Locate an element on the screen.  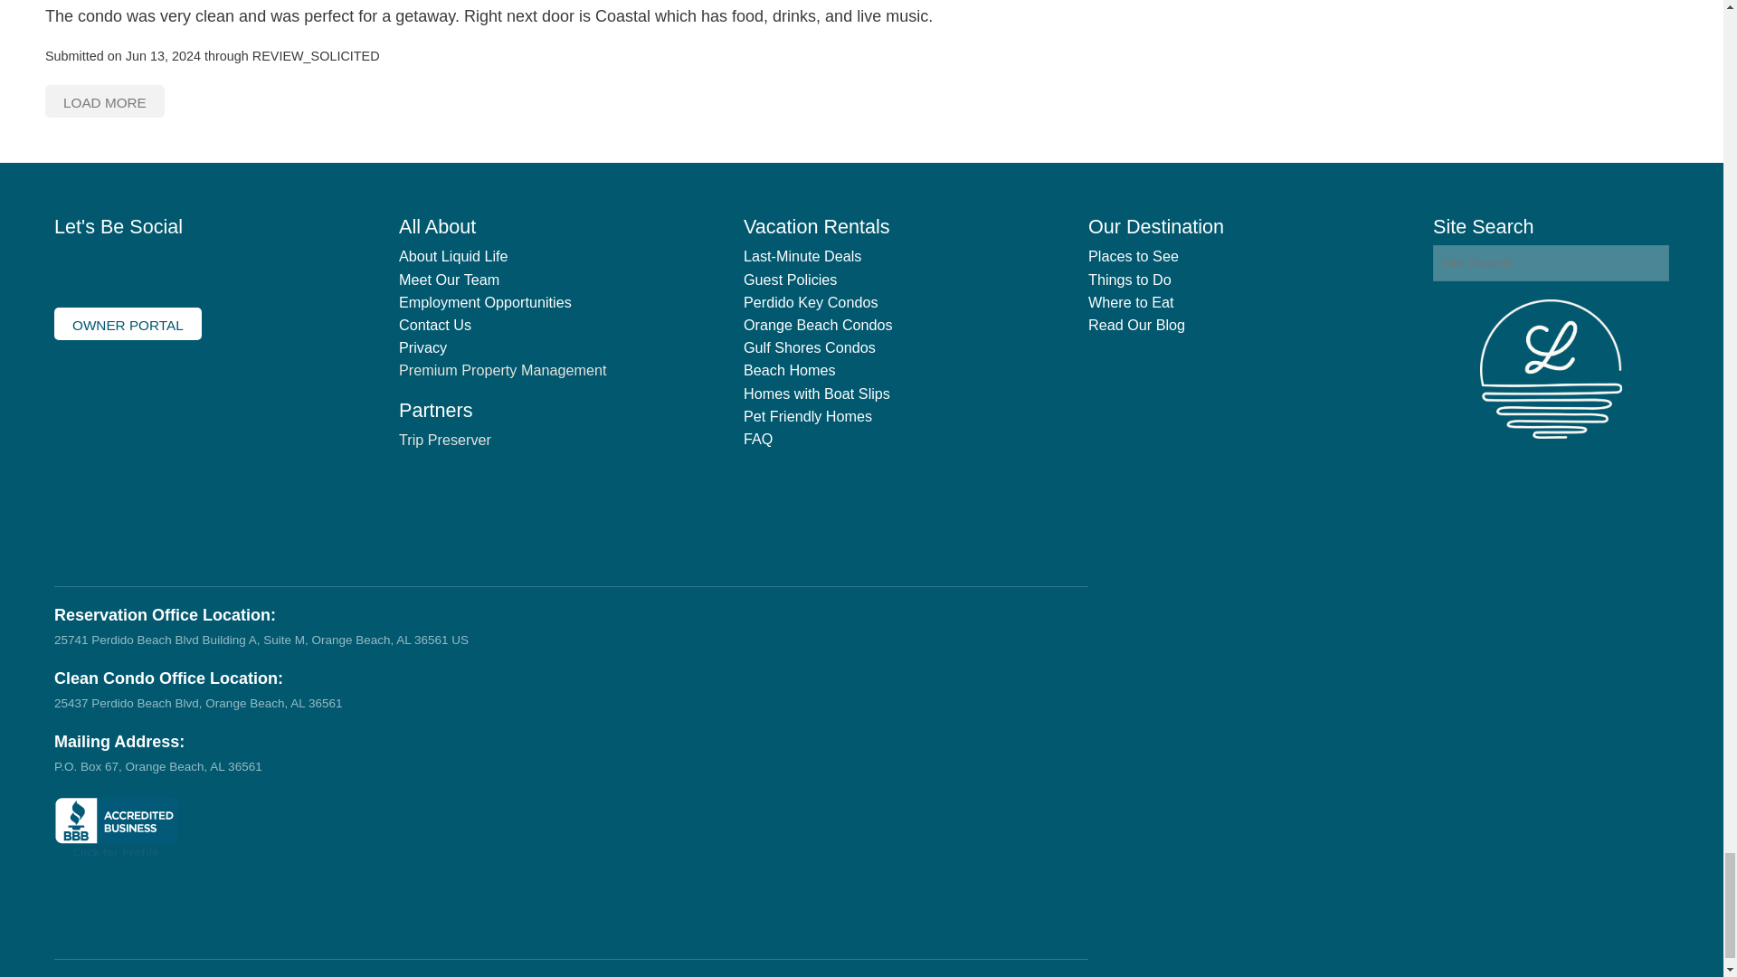
Load More is located at coordinates (105, 100).